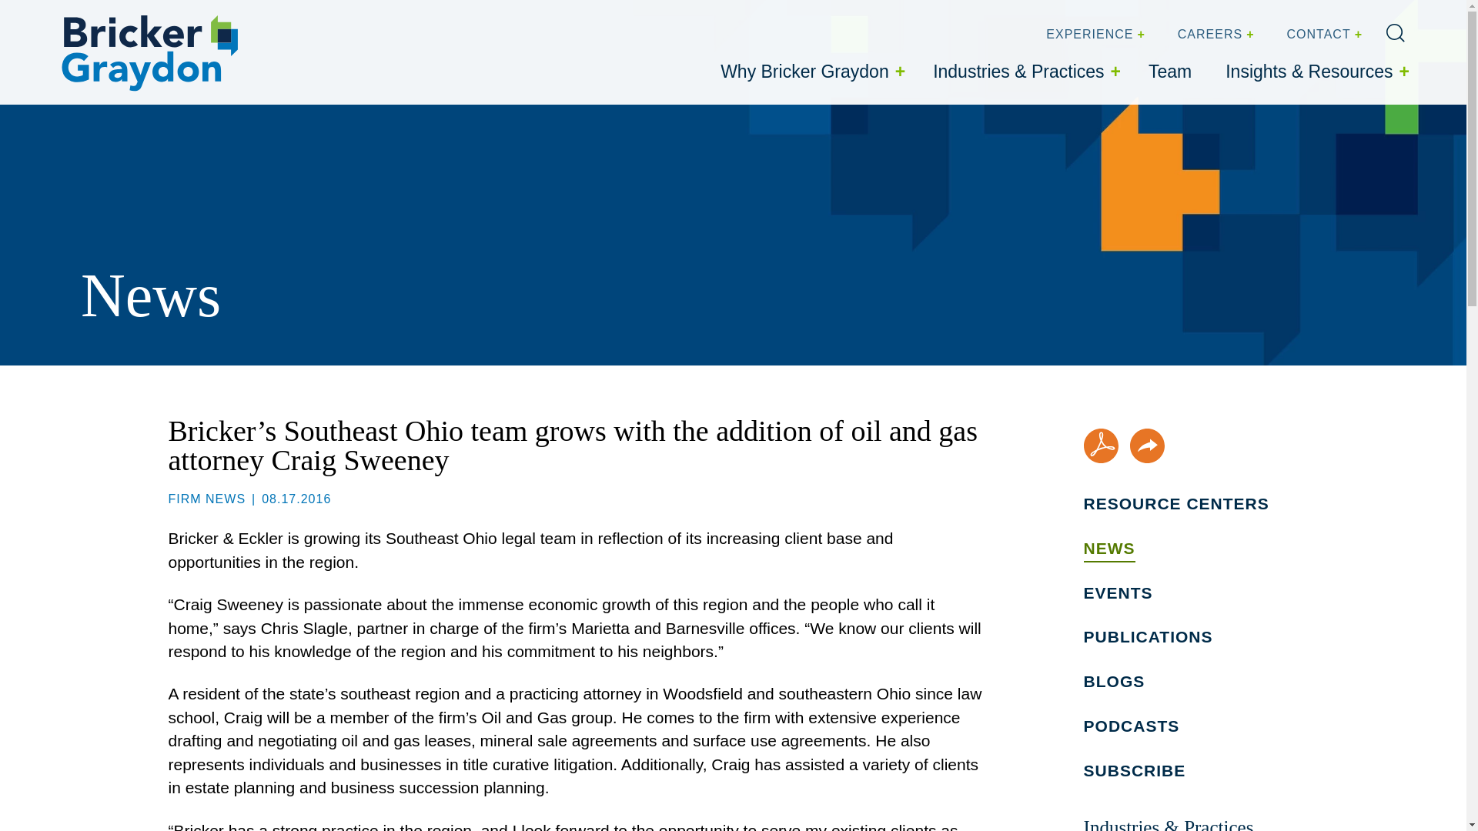  Describe the element at coordinates (1147, 446) in the screenshot. I see `Share` at that location.